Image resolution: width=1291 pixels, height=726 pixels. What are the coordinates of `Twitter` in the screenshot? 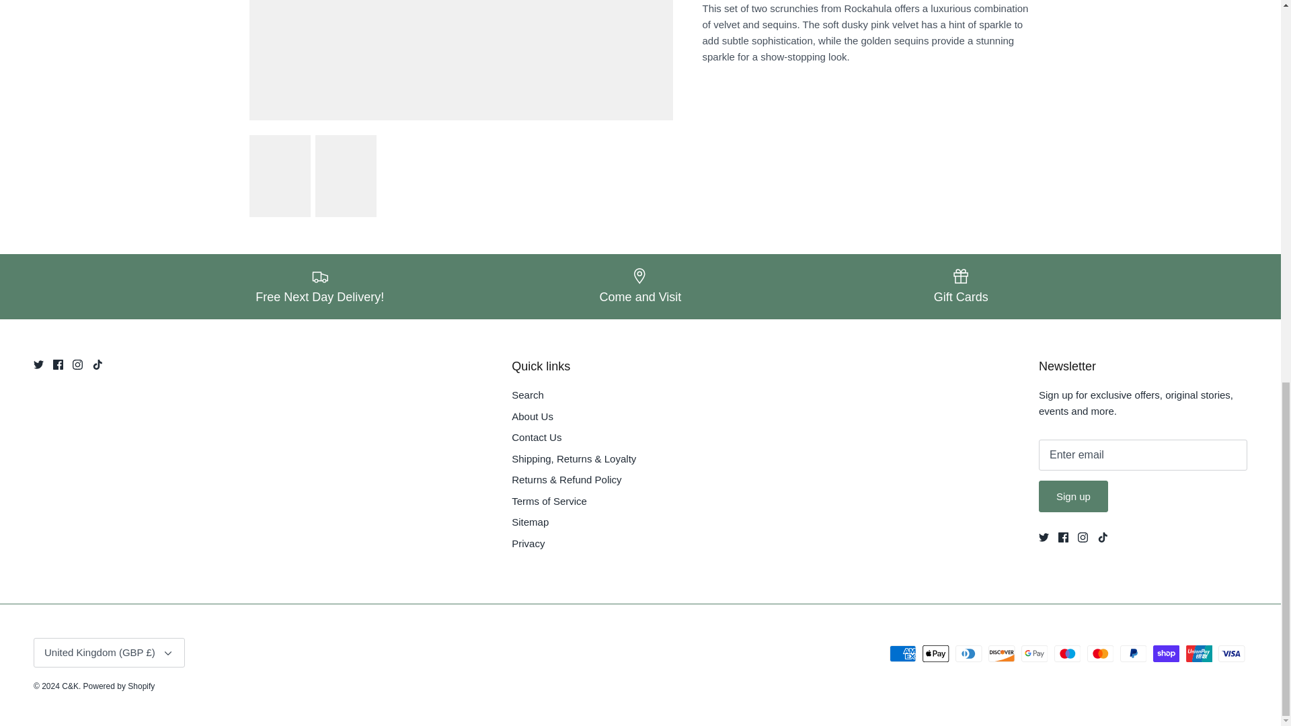 It's located at (38, 364).